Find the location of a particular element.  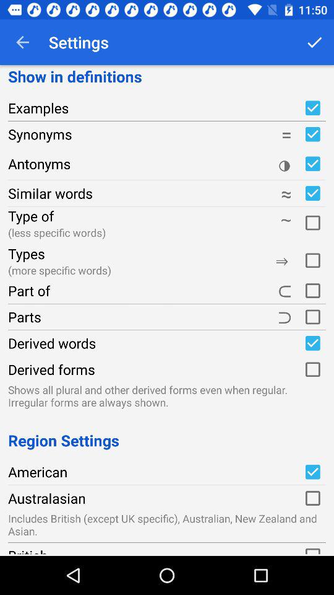

check the australasian option is located at coordinates (312, 498).